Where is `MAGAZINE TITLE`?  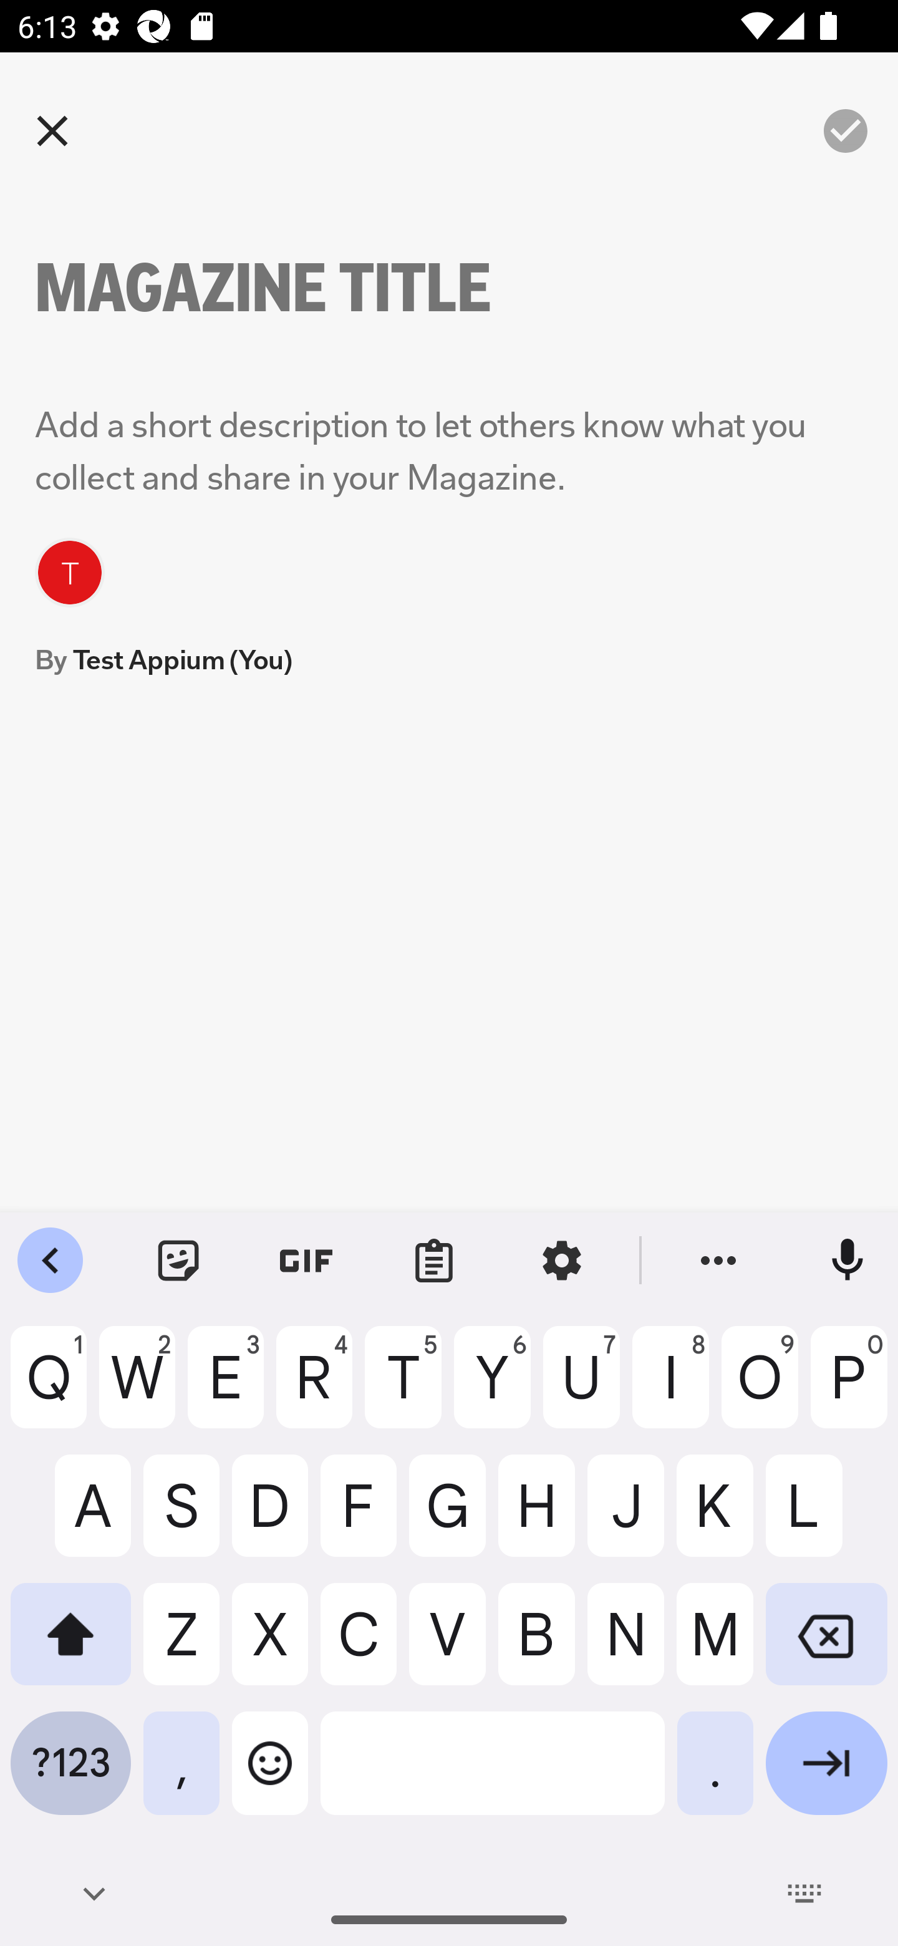
MAGAZINE TITLE is located at coordinates (306, 288).